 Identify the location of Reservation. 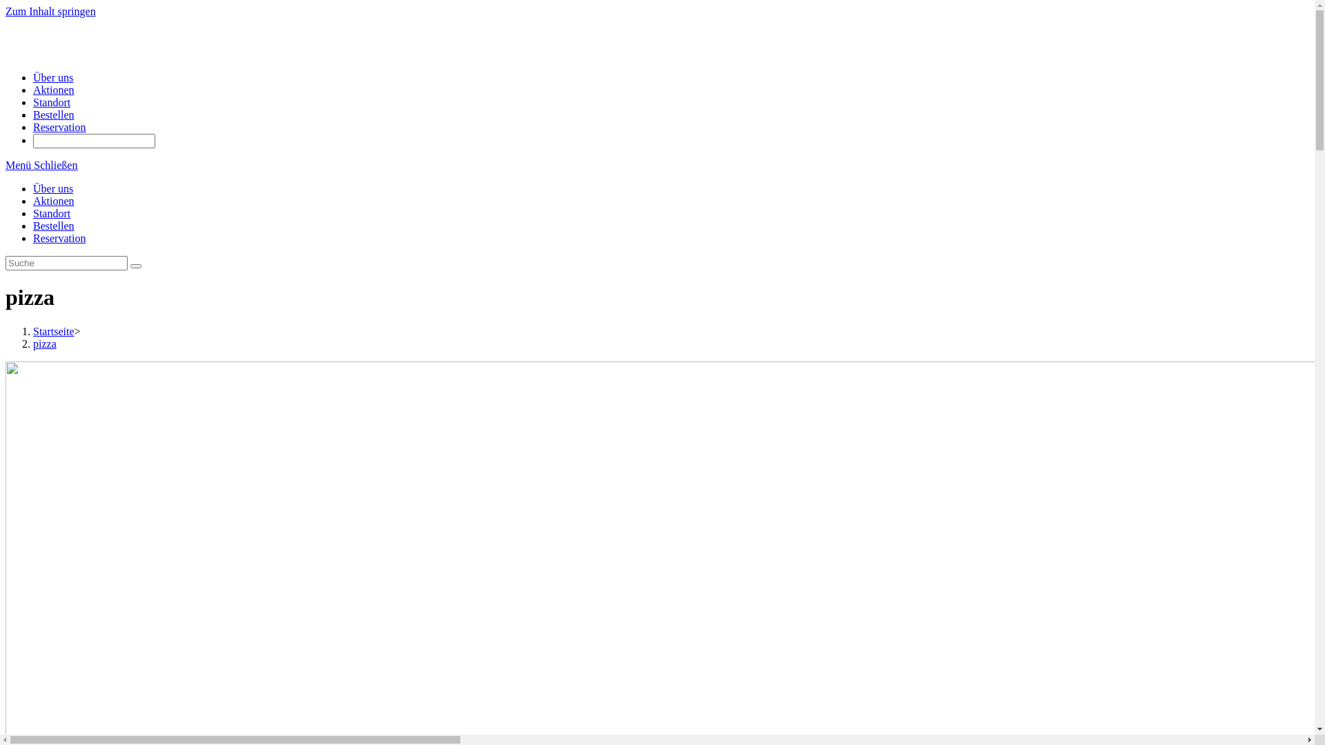
(59, 127).